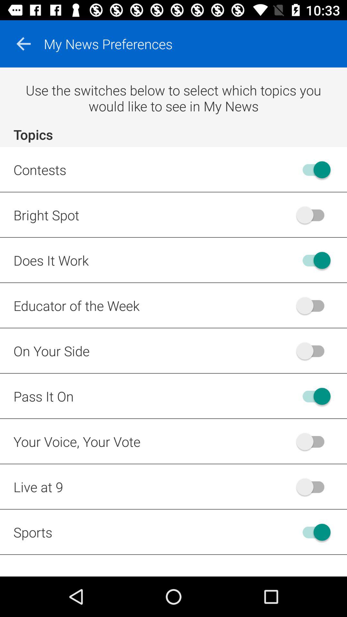 The image size is (347, 617). Describe the element at coordinates (314, 351) in the screenshot. I see `toggle on your side` at that location.